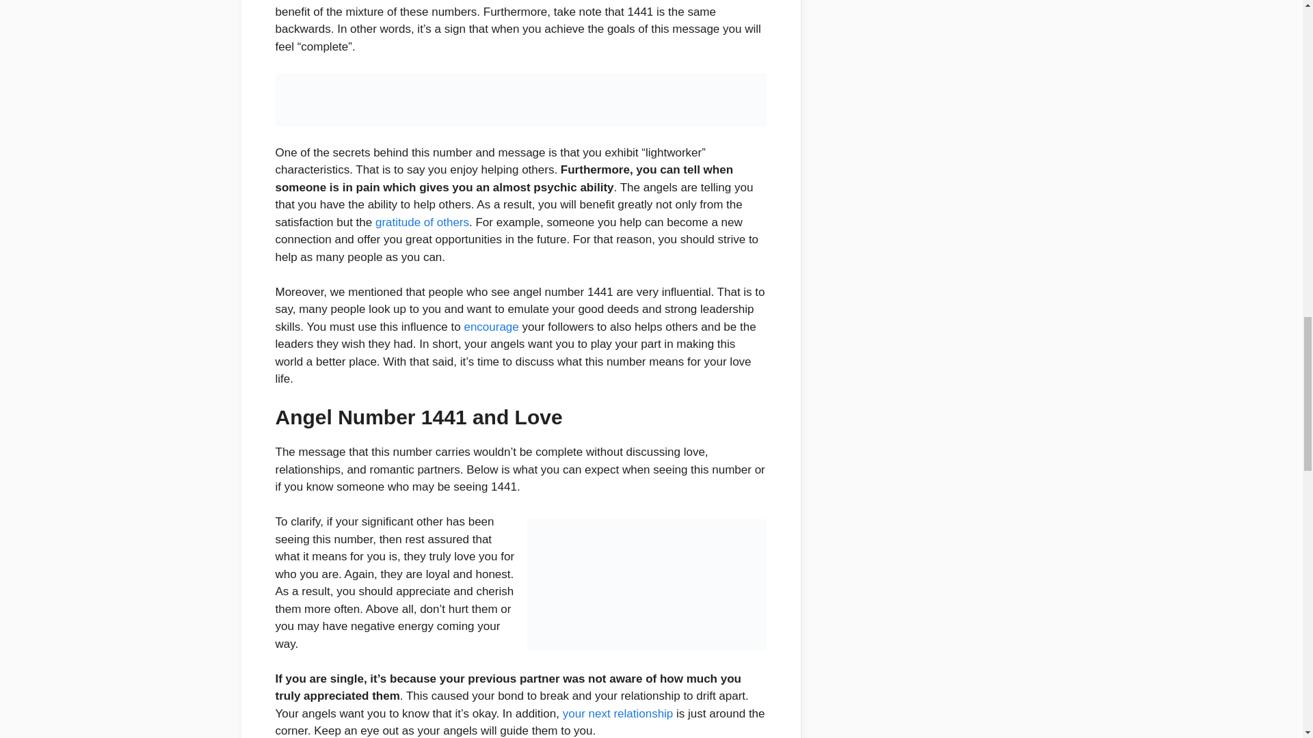 This screenshot has height=738, width=1313. Describe the element at coordinates (422, 222) in the screenshot. I see `gratitude of others` at that location.